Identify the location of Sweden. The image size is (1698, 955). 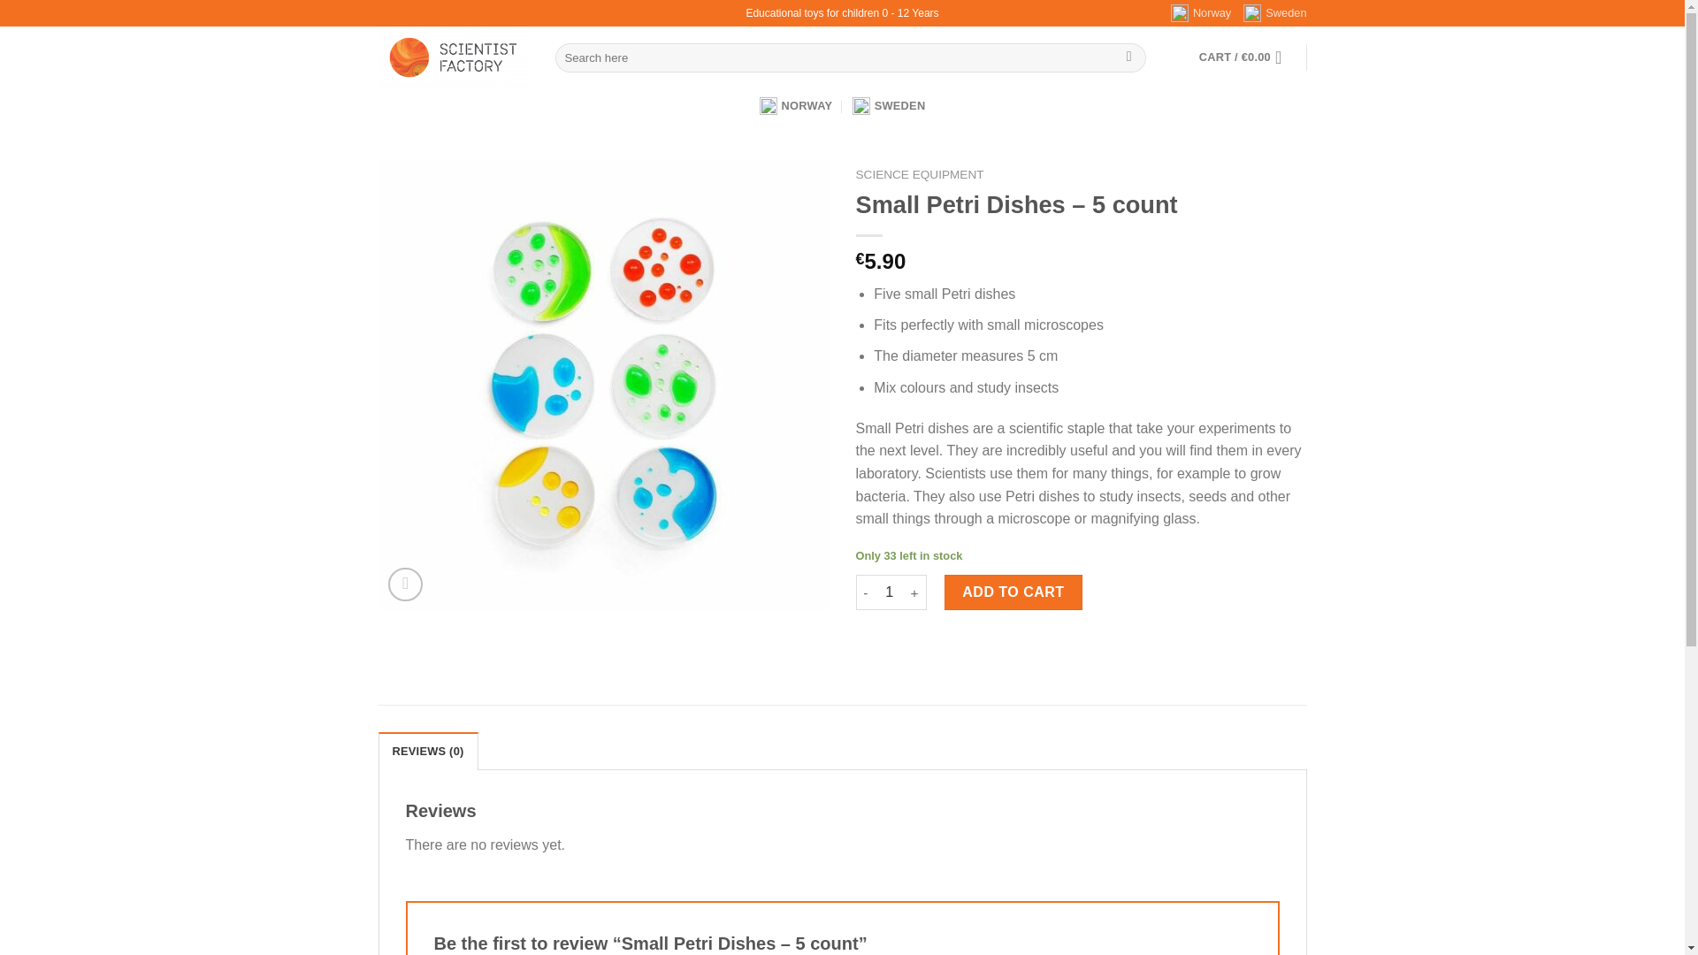
(1273, 13).